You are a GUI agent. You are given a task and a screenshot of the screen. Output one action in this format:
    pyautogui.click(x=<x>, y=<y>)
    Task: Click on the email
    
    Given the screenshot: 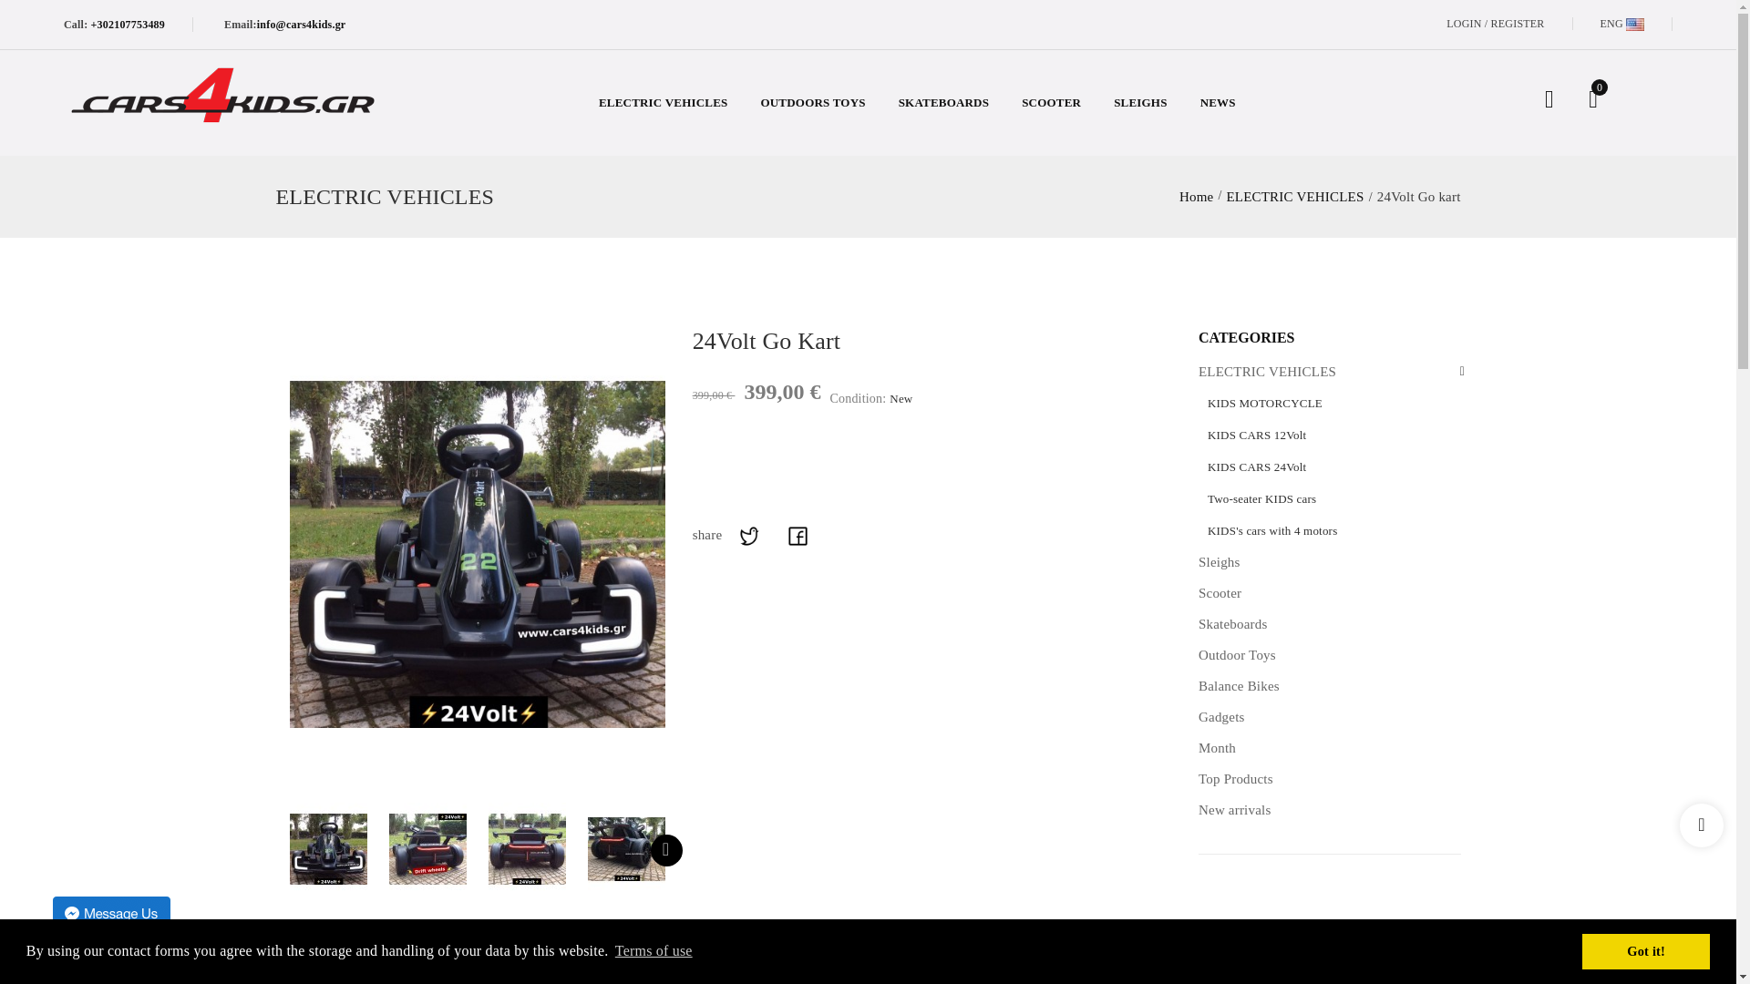 What is the action you would take?
    pyautogui.click(x=302, y=24)
    